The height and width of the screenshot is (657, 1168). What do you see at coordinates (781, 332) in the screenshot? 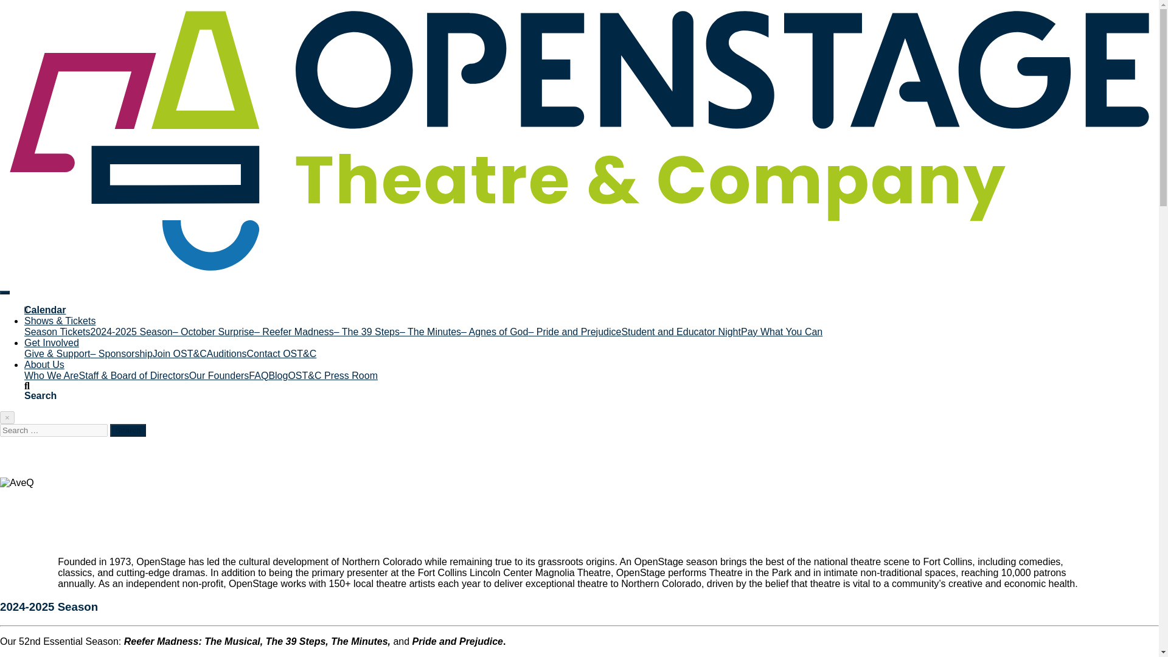
I see `Pay What You Can` at bounding box center [781, 332].